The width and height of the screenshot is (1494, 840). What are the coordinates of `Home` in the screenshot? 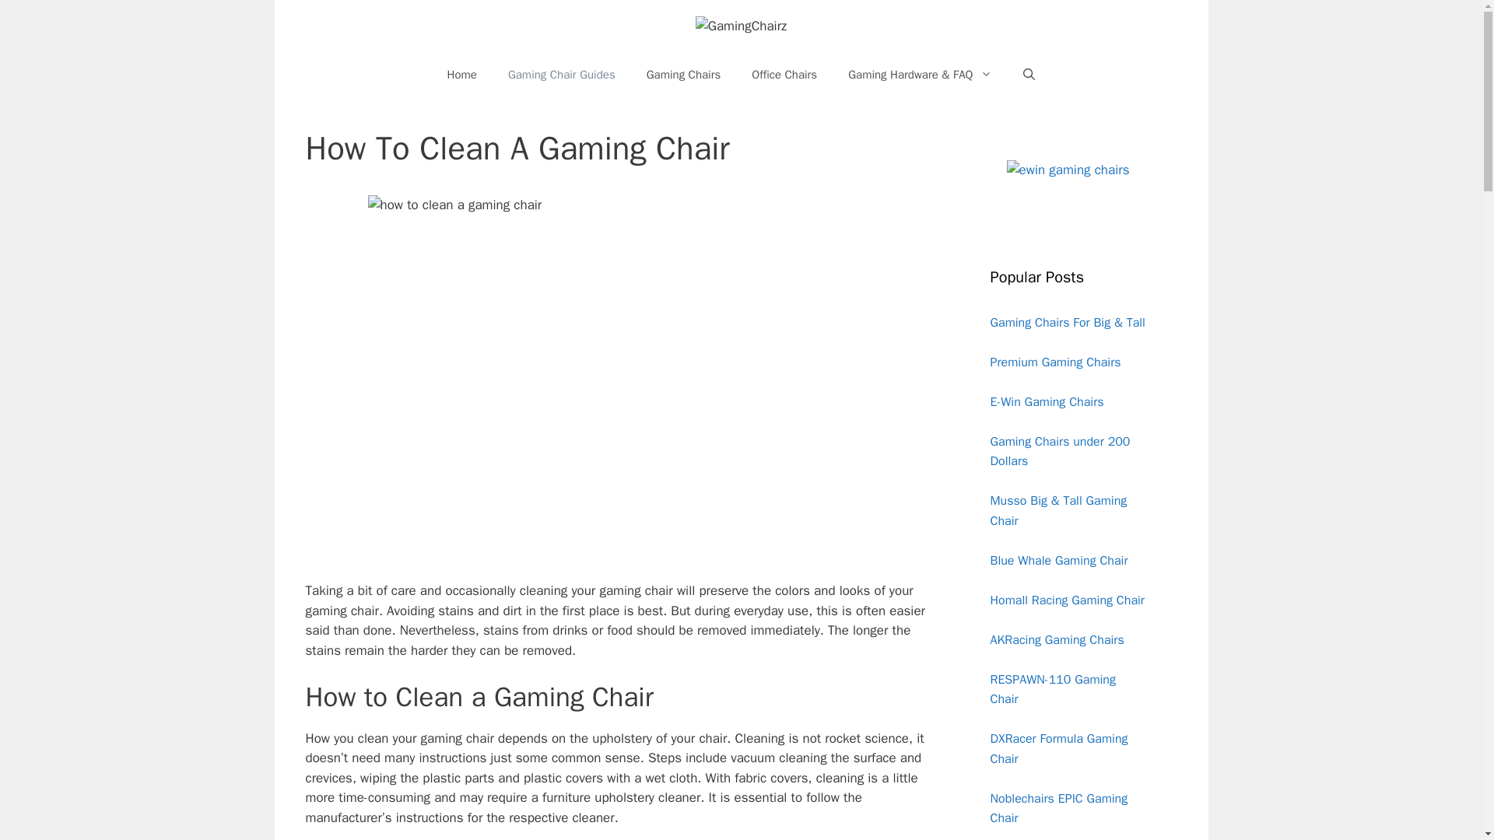 It's located at (462, 75).